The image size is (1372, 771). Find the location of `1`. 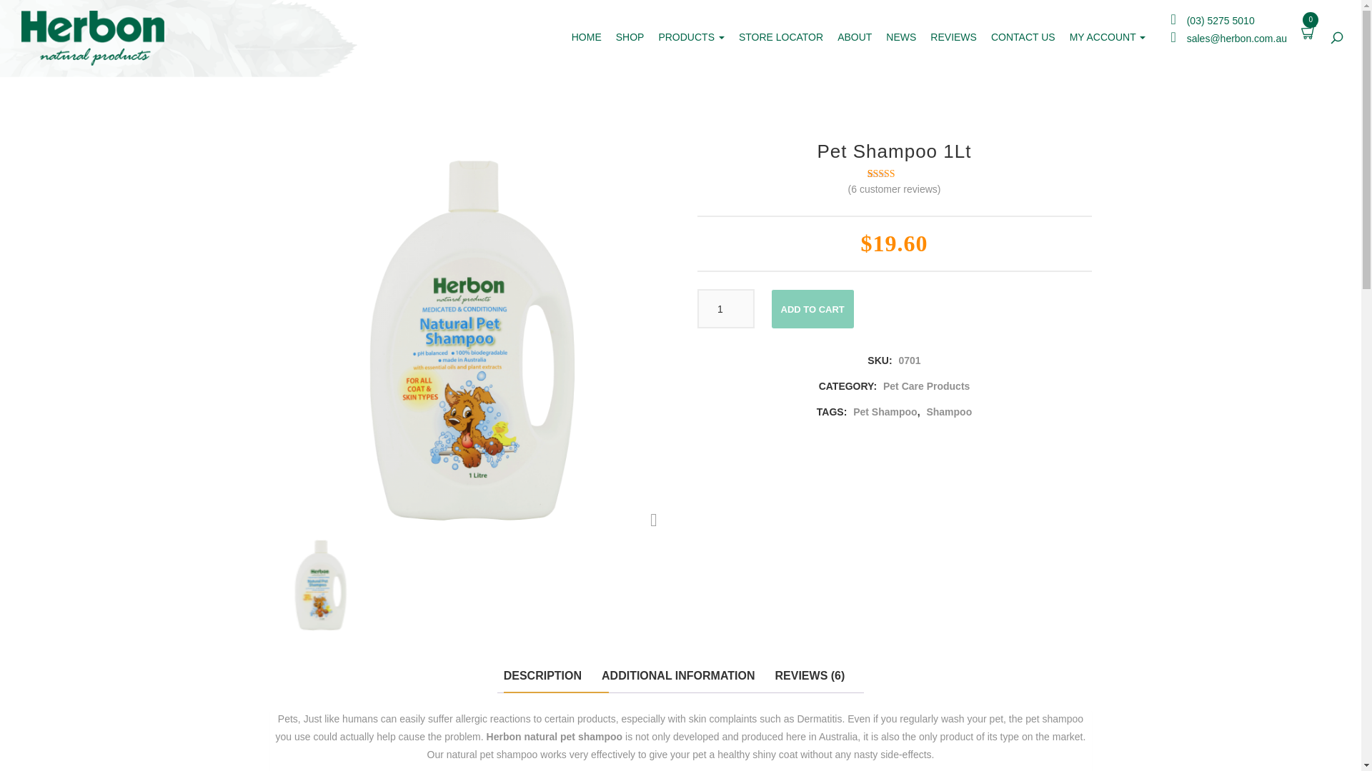

1 is located at coordinates (726, 308).